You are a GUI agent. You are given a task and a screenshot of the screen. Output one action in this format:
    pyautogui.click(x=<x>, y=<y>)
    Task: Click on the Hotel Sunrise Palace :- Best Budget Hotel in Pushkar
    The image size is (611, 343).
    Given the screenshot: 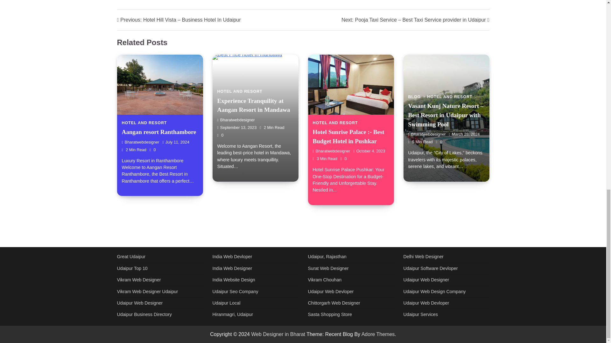 What is the action you would take?
    pyautogui.click(x=348, y=137)
    